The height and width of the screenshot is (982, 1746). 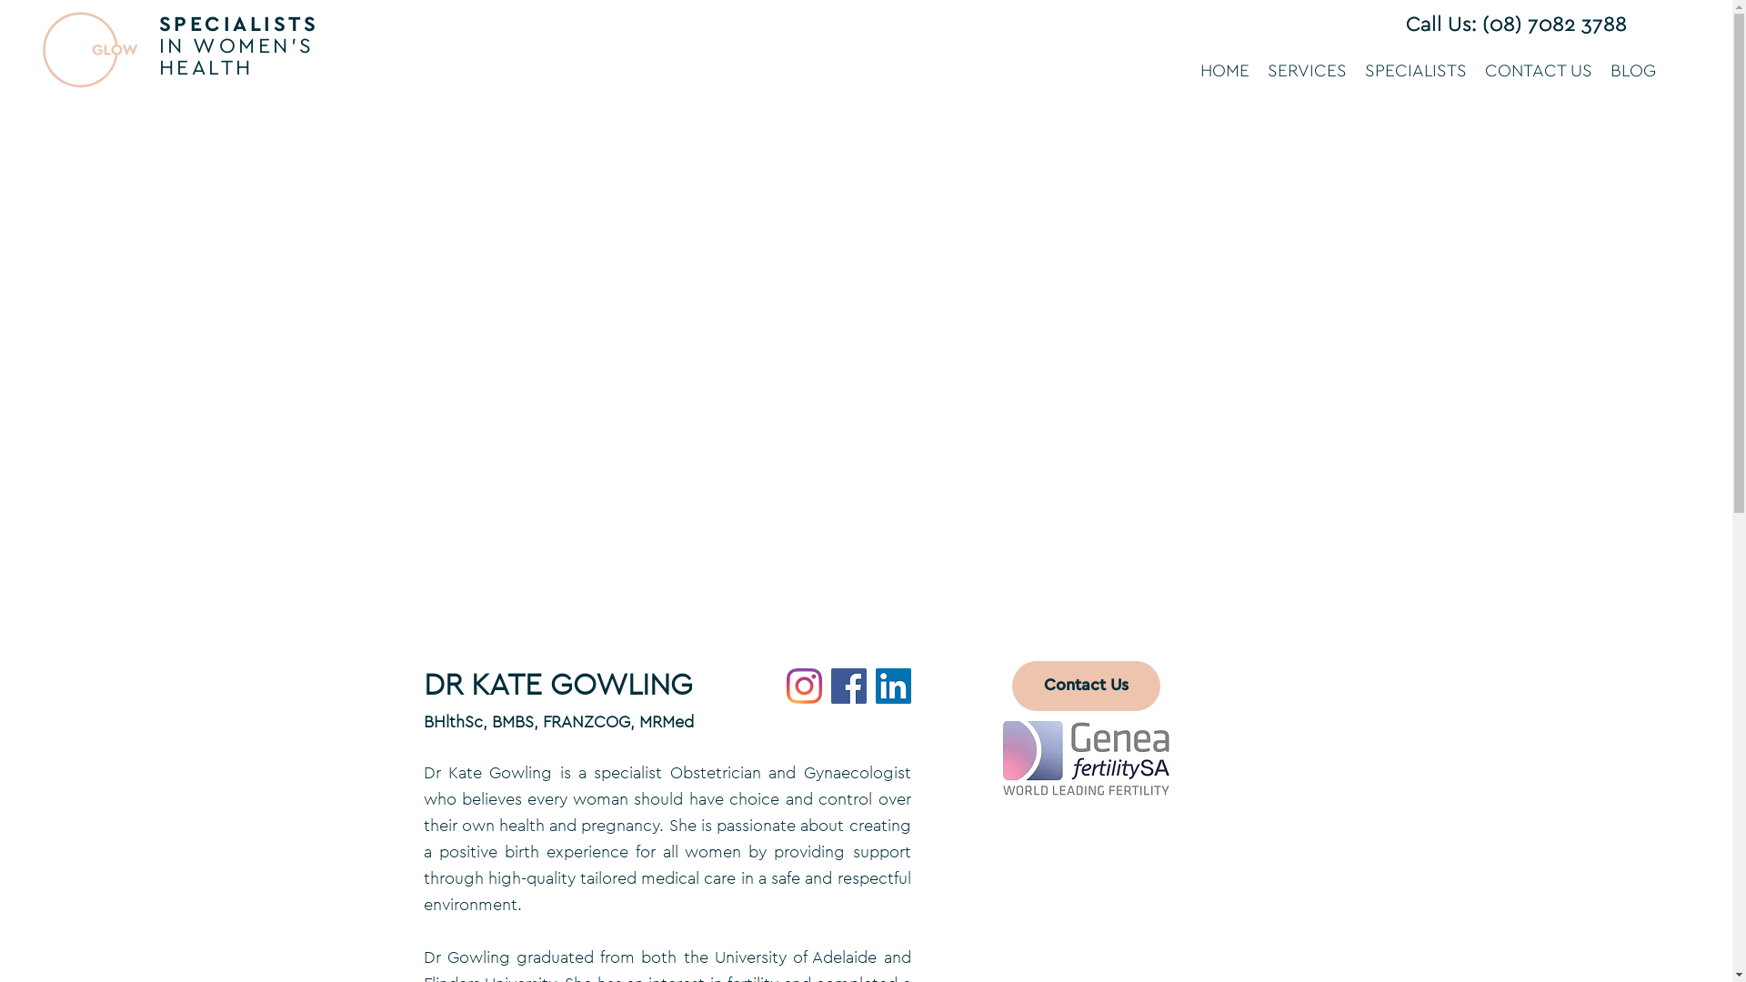 I want to click on SPECIALISTS, so click(x=1416, y=72).